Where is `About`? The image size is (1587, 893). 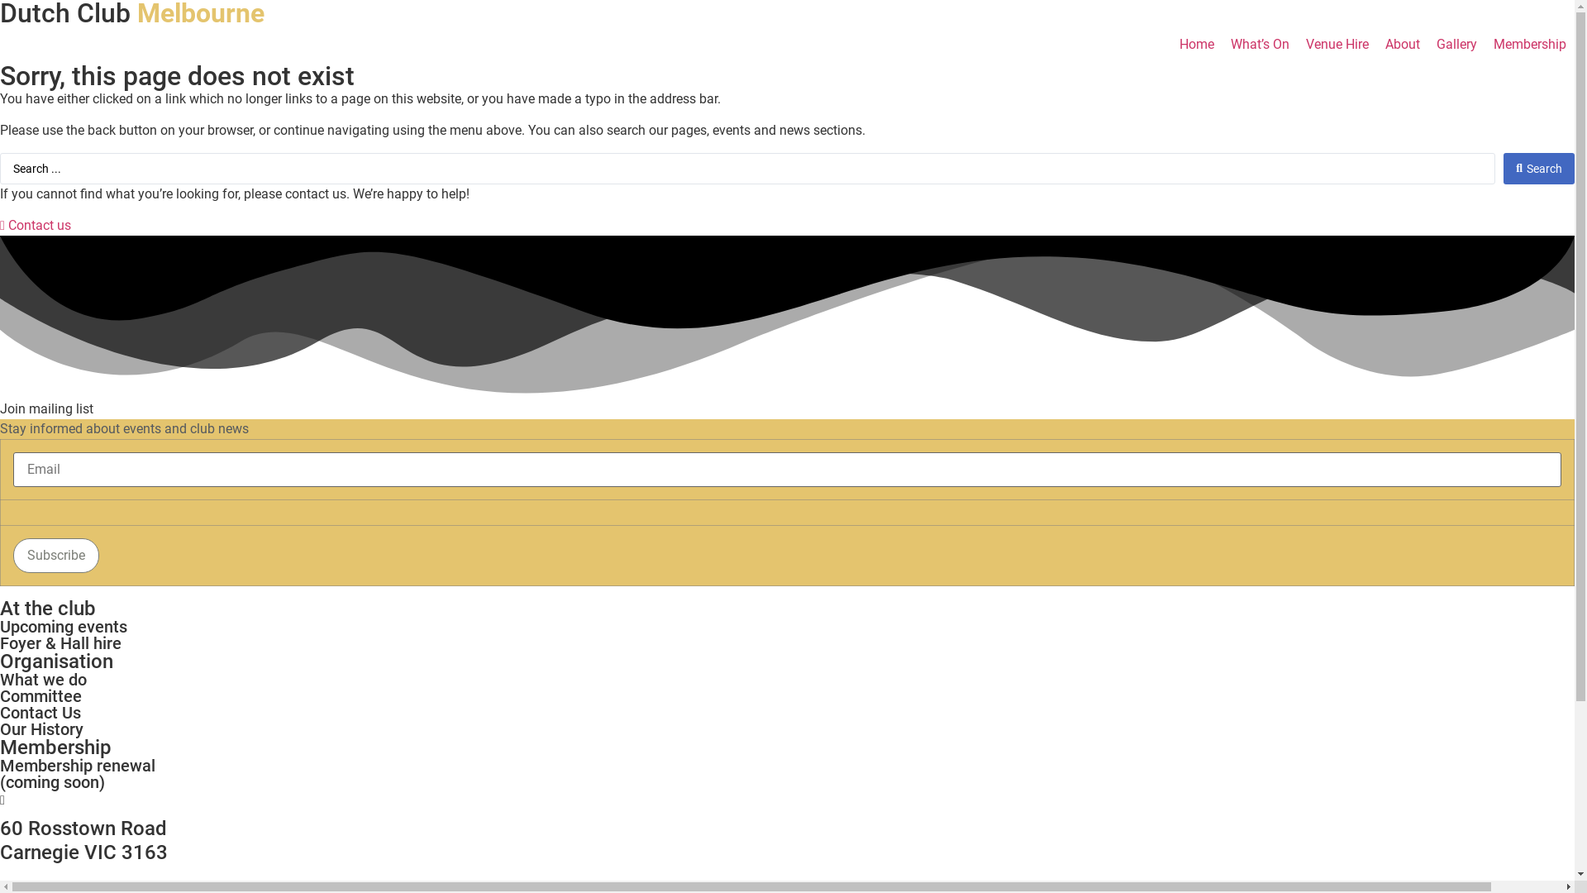
About is located at coordinates (1403, 45).